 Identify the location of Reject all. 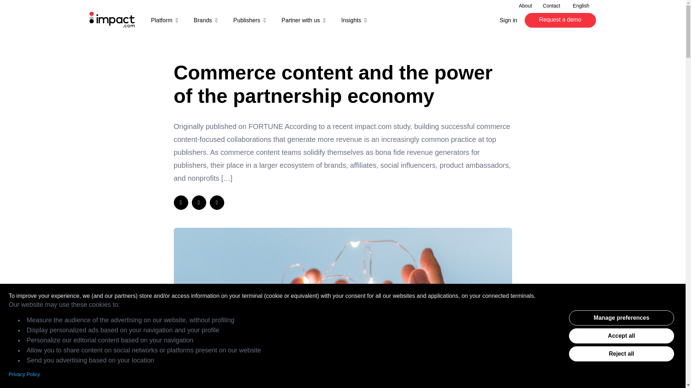
(621, 354).